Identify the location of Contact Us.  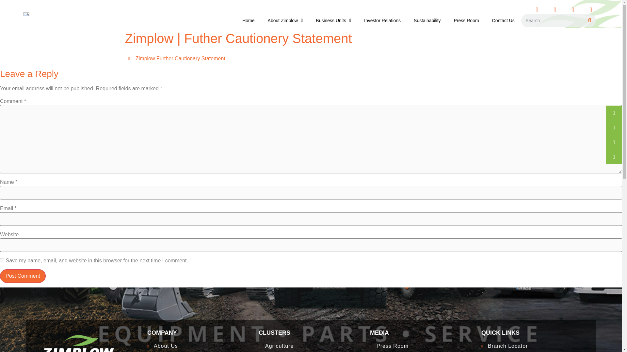
(422, 332).